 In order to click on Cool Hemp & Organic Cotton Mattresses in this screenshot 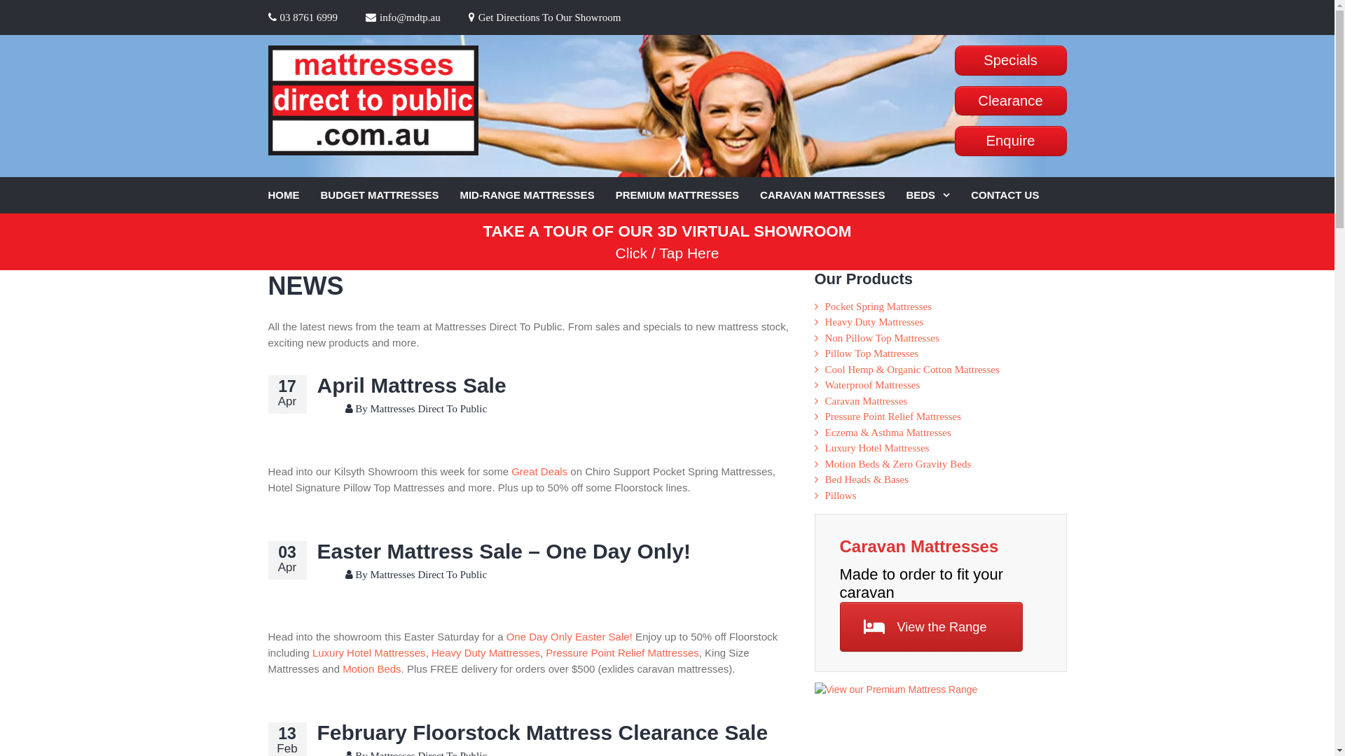, I will do `click(912, 370)`.